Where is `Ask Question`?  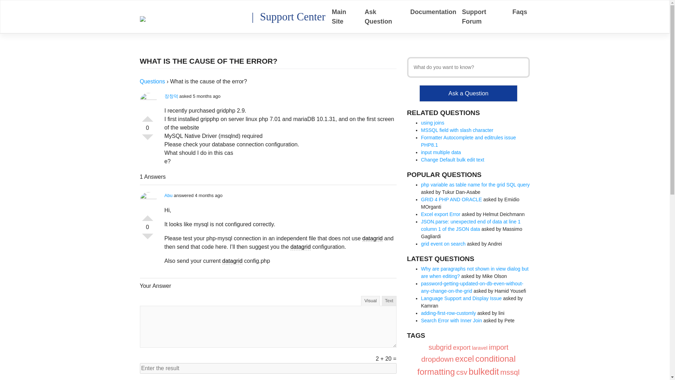 Ask Question is located at coordinates (385, 17).